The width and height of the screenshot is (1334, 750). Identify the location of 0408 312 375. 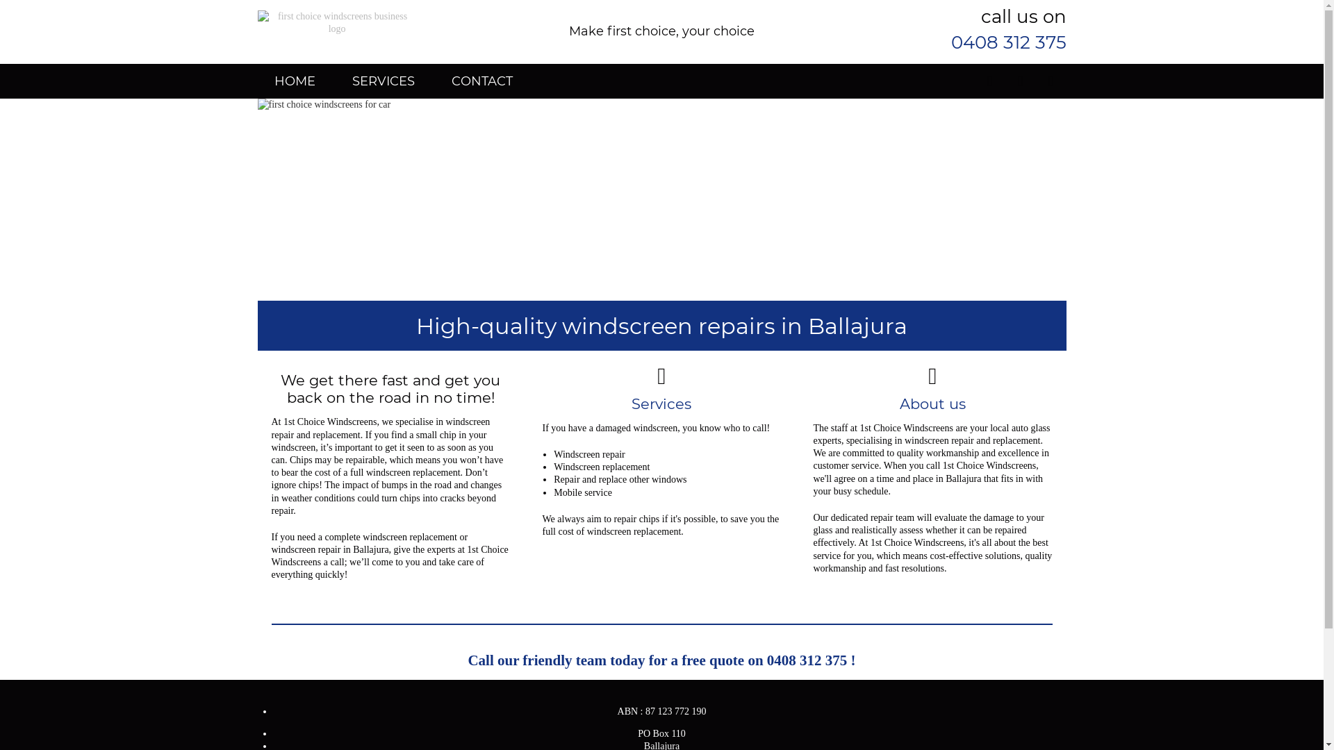
(807, 660).